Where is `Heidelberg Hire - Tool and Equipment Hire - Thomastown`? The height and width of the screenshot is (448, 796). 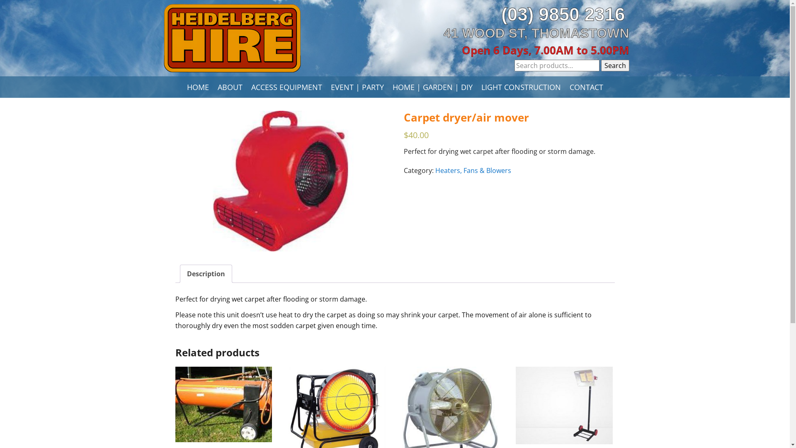
Heidelberg Hire - Tool and Equipment Hire - Thomastown is located at coordinates (232, 38).